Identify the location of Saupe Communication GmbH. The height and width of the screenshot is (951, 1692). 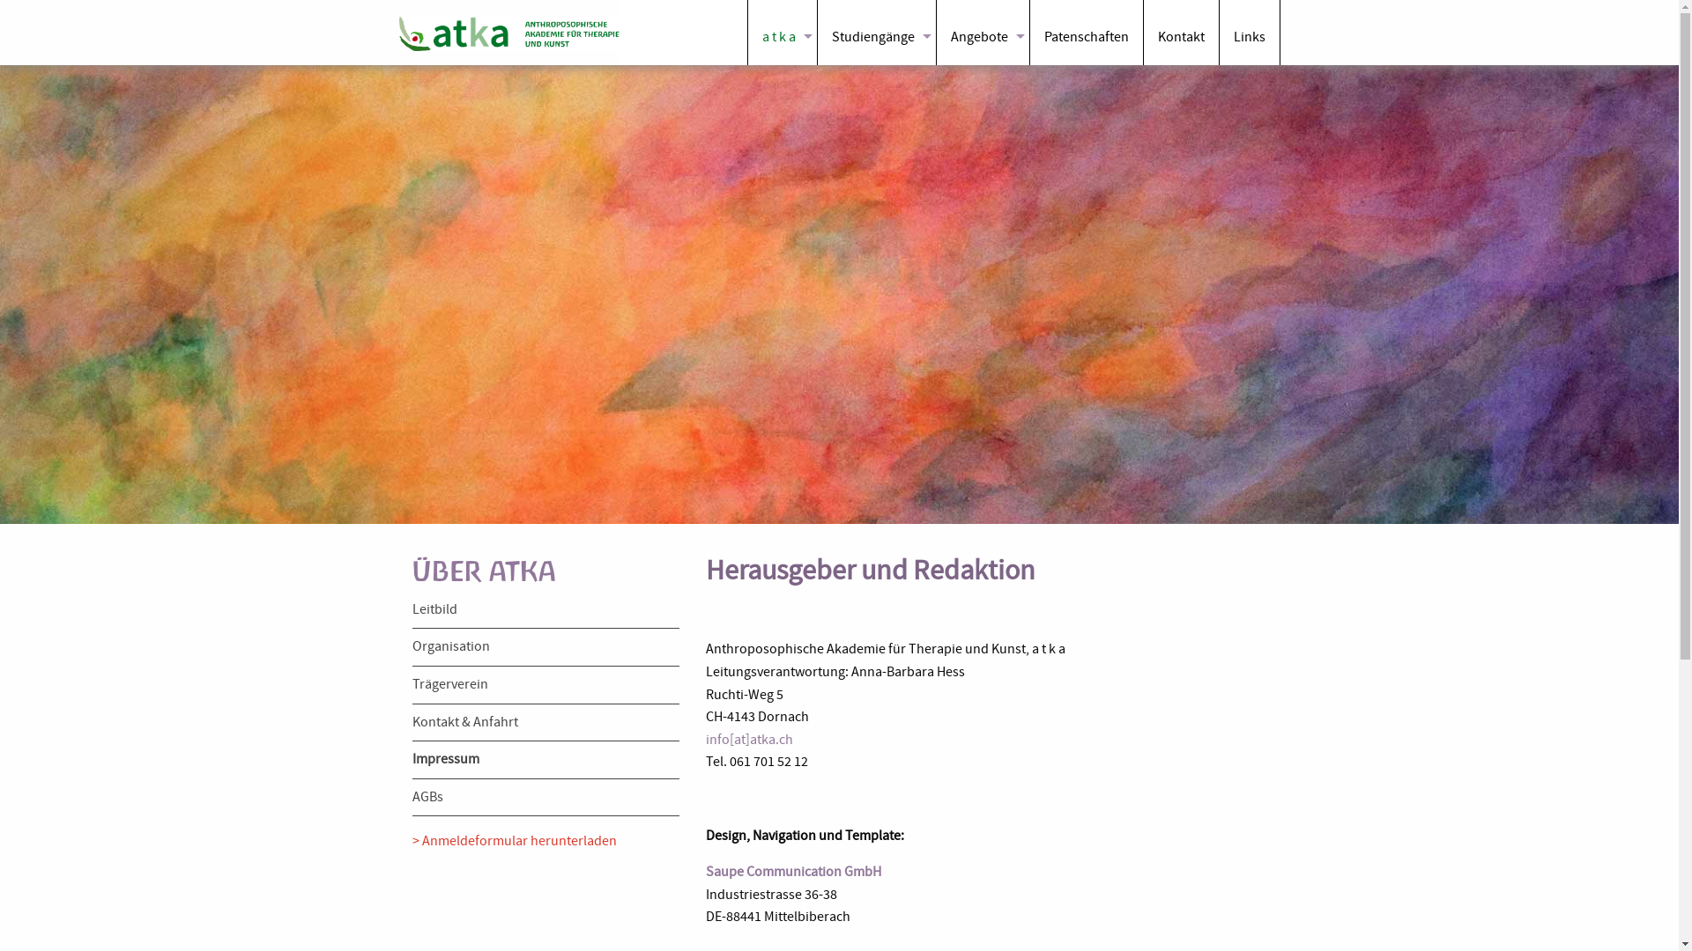
(793, 872).